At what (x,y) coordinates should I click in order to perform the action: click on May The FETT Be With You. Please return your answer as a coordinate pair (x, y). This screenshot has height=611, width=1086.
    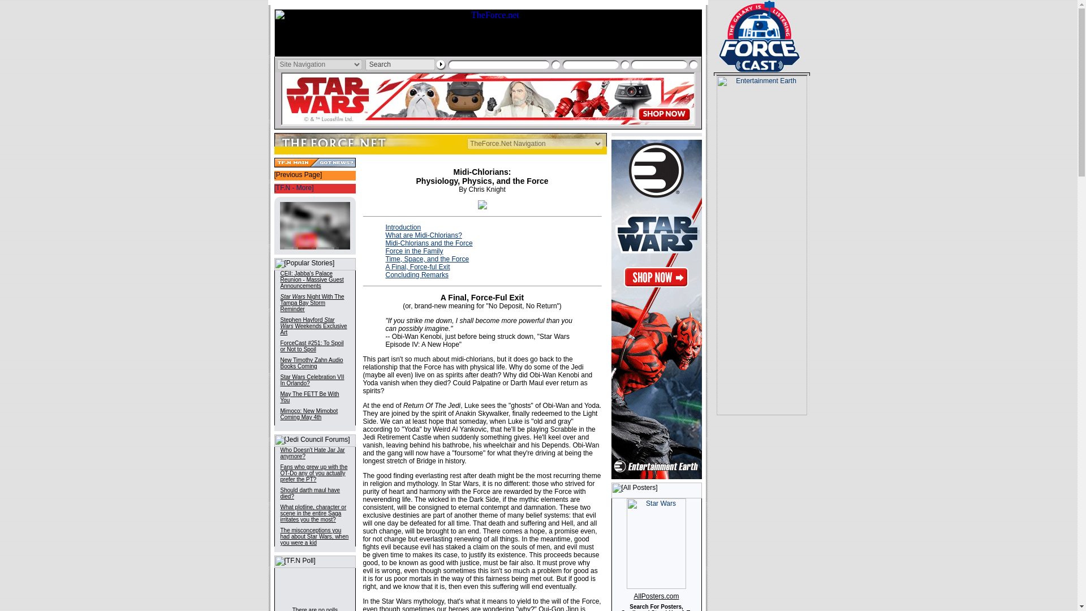
    Looking at the image, I should click on (309, 397).